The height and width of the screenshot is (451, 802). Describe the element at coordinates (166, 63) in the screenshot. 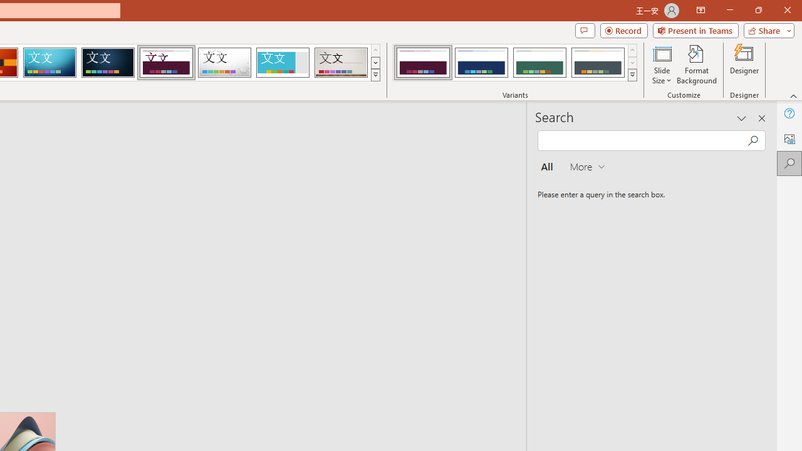

I see `Dividend` at that location.